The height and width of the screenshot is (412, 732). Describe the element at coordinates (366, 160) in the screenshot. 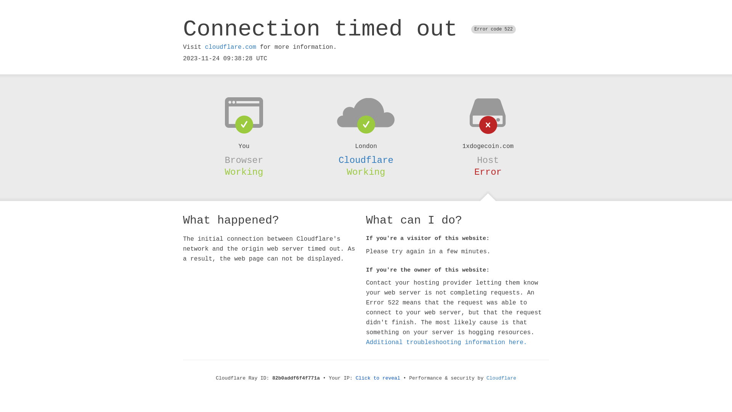

I see `Cloudflare` at that location.